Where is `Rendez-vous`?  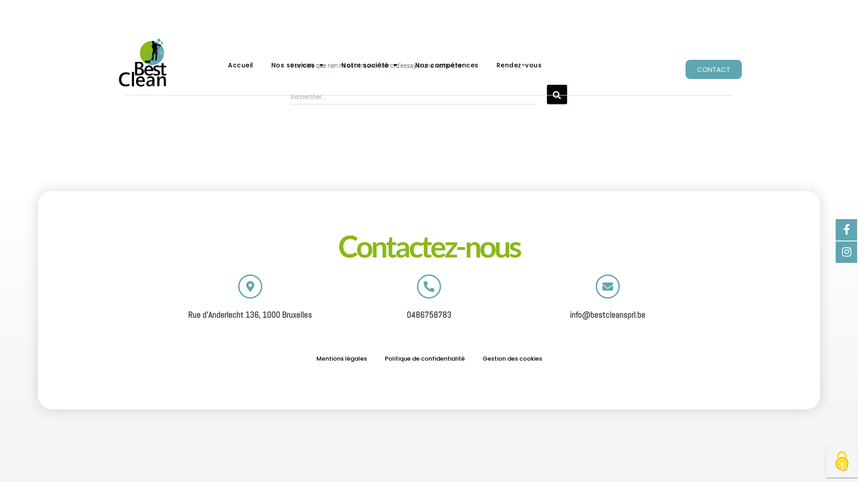
Rendez-vous is located at coordinates (519, 65).